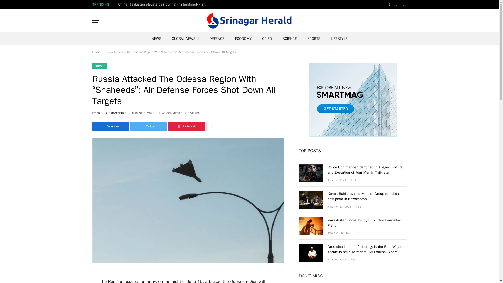 Image resolution: width=503 pixels, height=283 pixels. Describe the element at coordinates (192, 113) in the screenshot. I see `0 Article Views` at that location.